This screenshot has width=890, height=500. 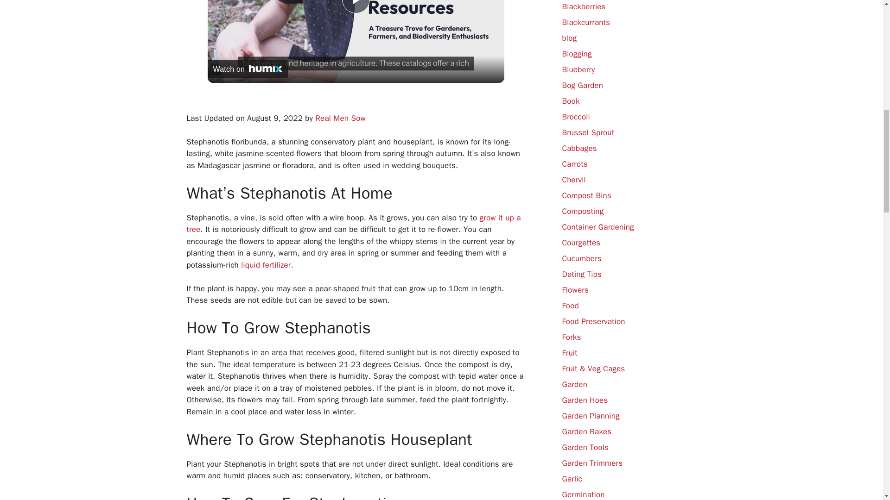 I want to click on Watch on, so click(x=248, y=69).